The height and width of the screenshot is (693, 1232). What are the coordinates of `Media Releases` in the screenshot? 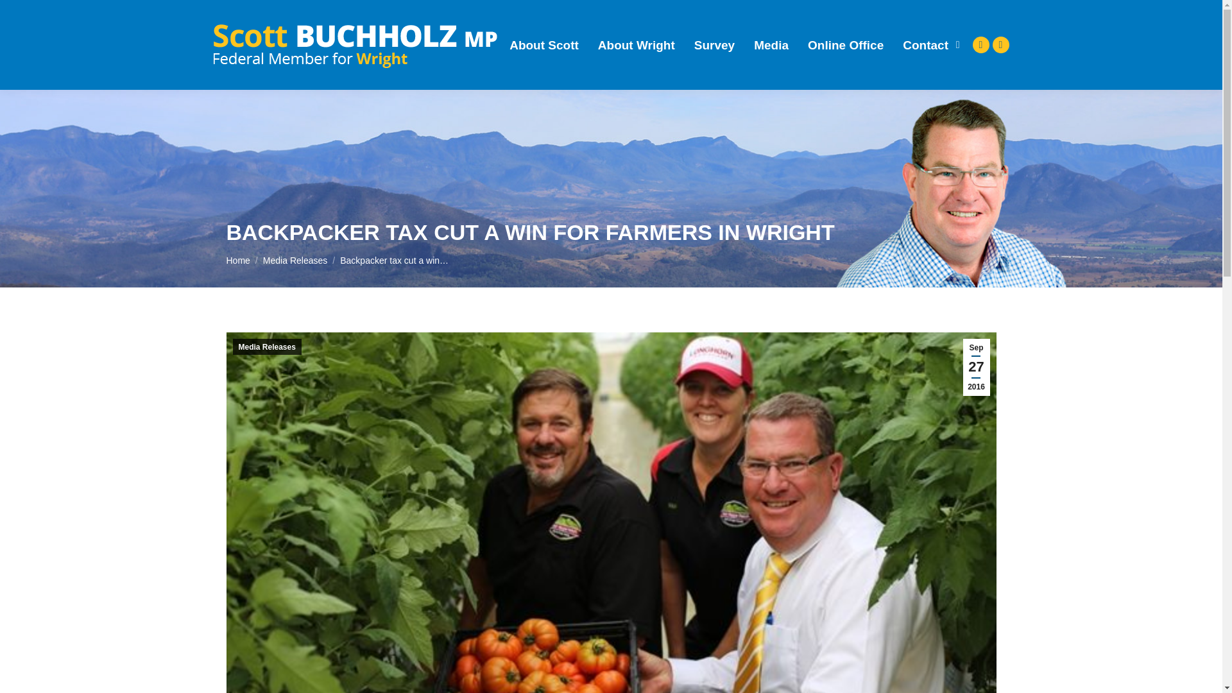 It's located at (295, 261).